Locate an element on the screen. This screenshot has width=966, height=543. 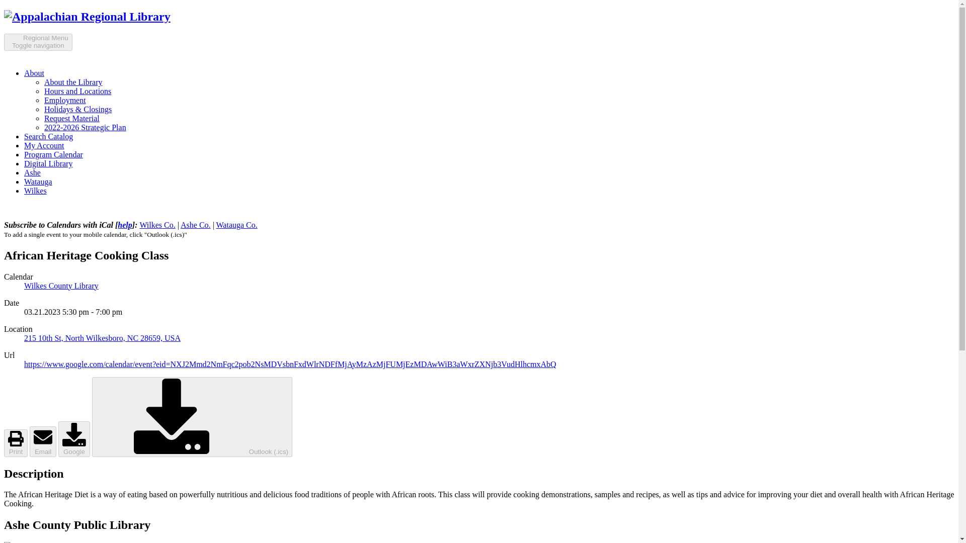
215 10th St, North Wilkesboro, NC 28659, USA is located at coordinates (103, 338).